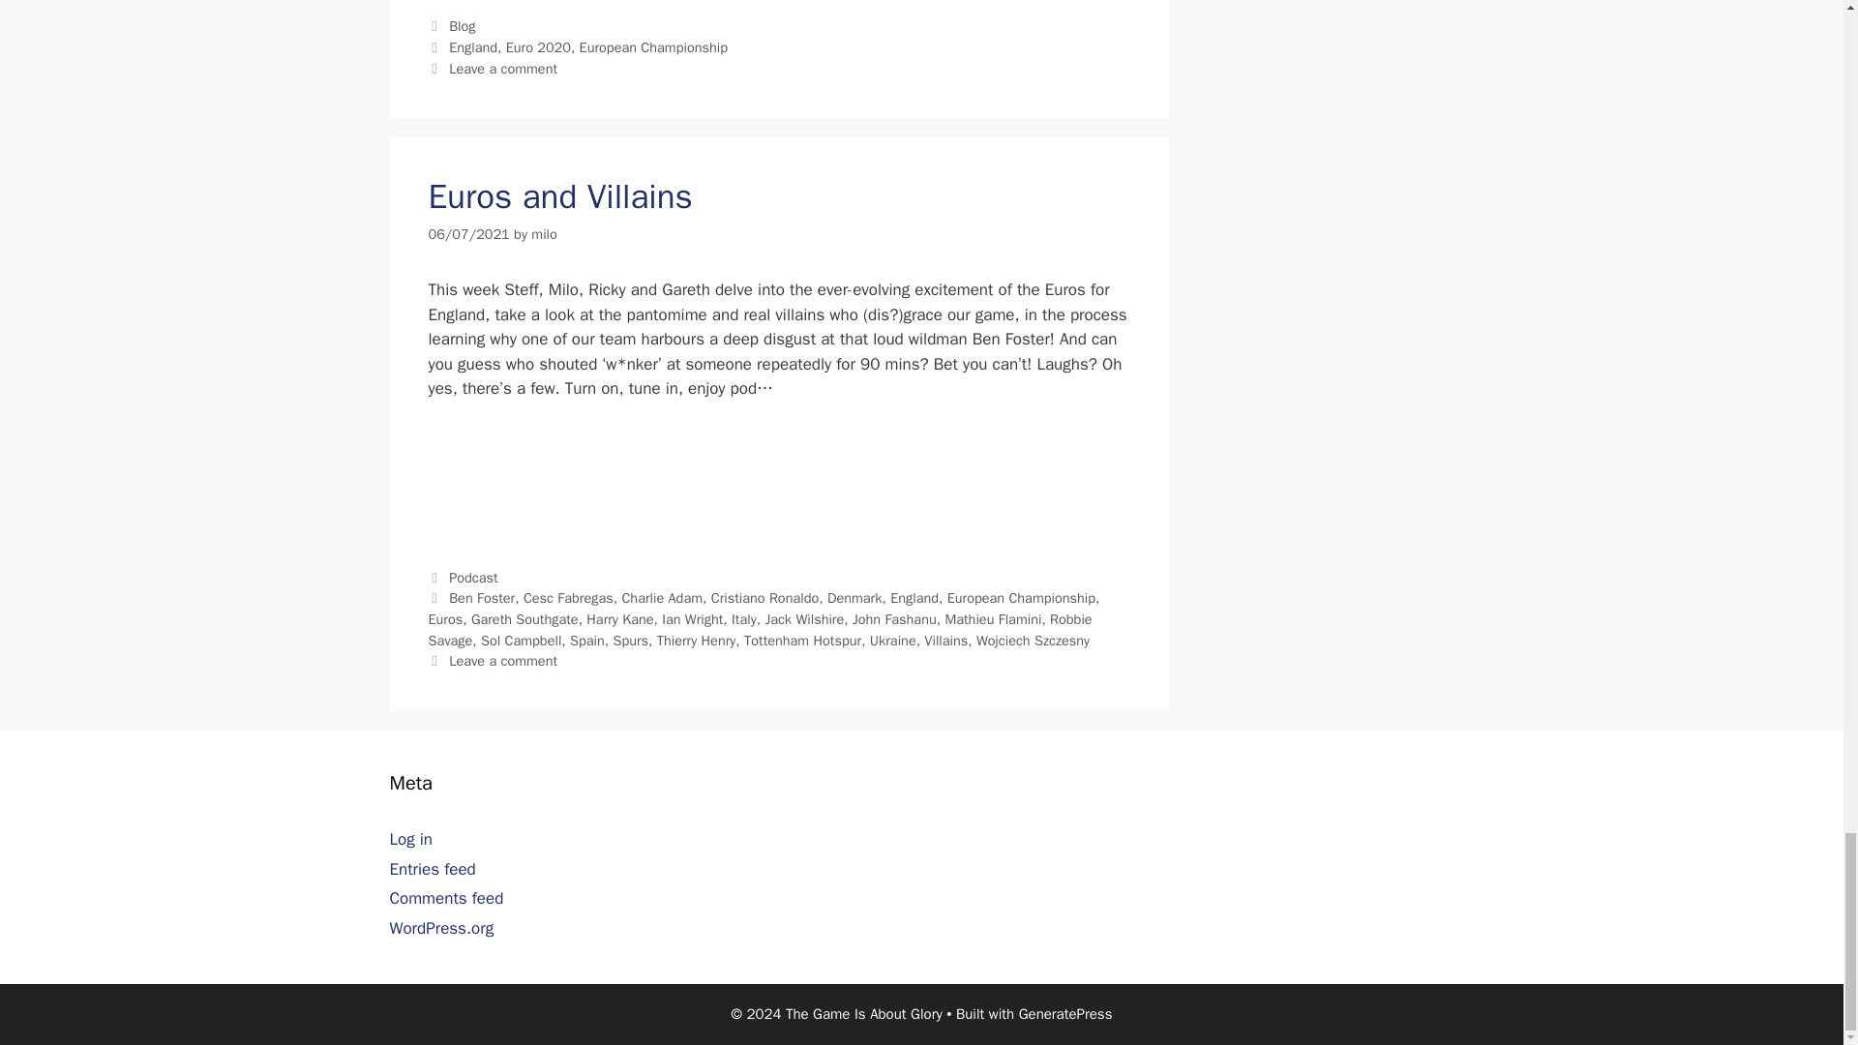 The image size is (1858, 1045). Describe the element at coordinates (473, 46) in the screenshot. I see `England` at that location.